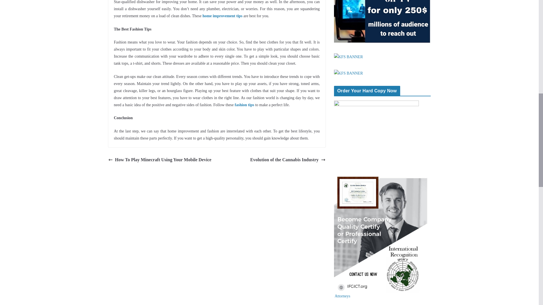 Image resolution: width=543 pixels, height=305 pixels. I want to click on fashion tips, so click(244, 105).